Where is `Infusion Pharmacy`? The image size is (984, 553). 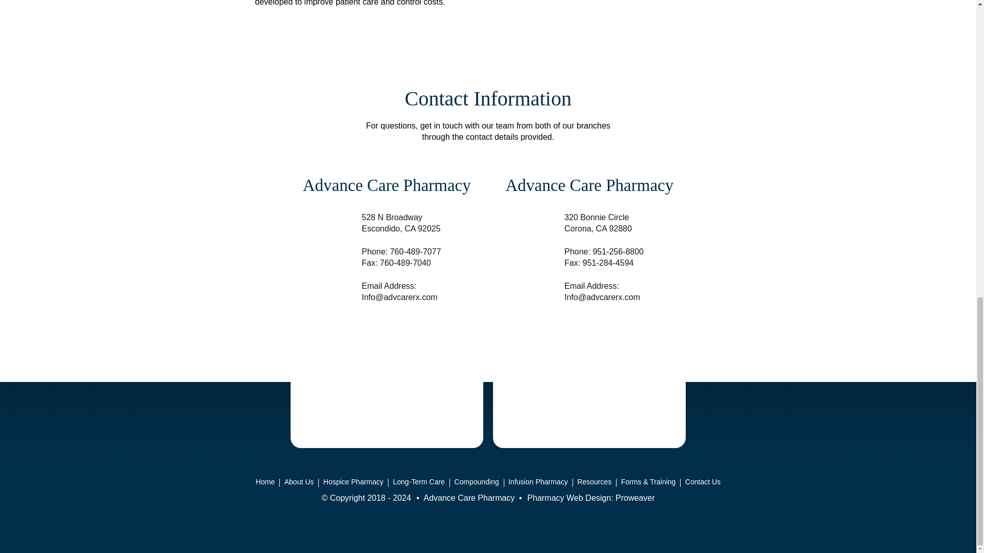 Infusion Pharmacy is located at coordinates (538, 481).